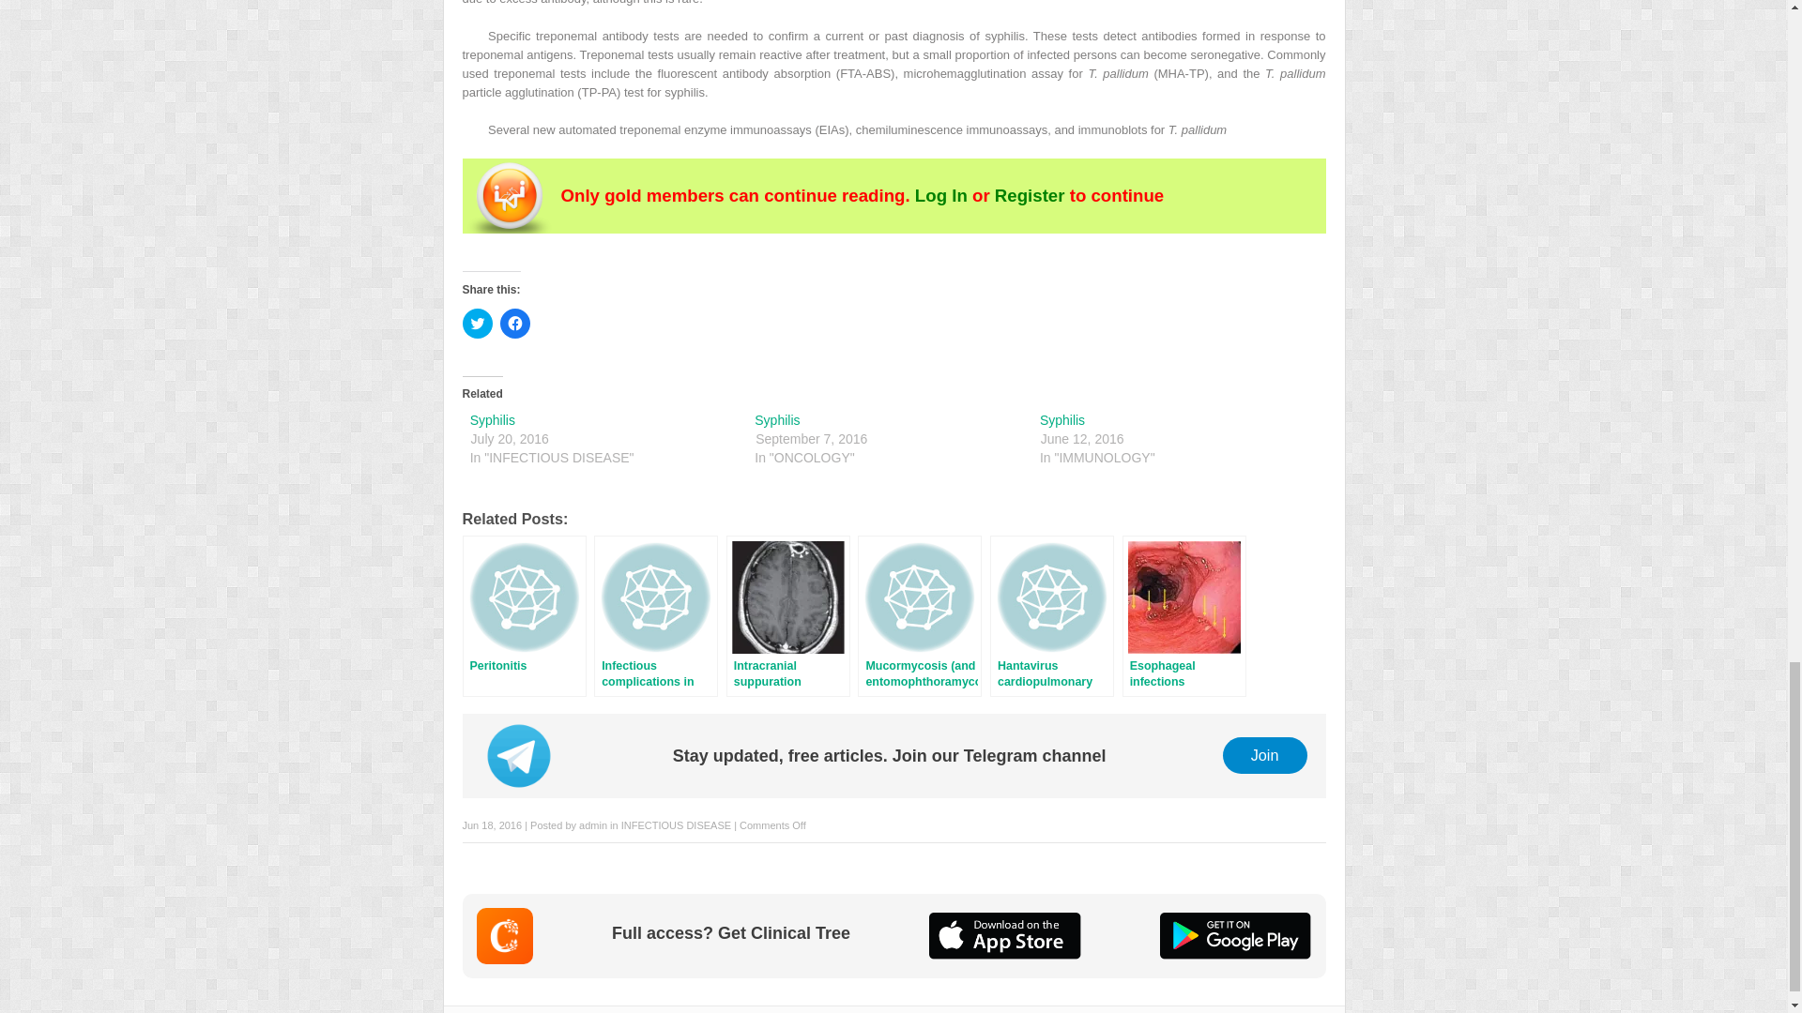  Describe the element at coordinates (493, 419) in the screenshot. I see `Syphilis` at that location.